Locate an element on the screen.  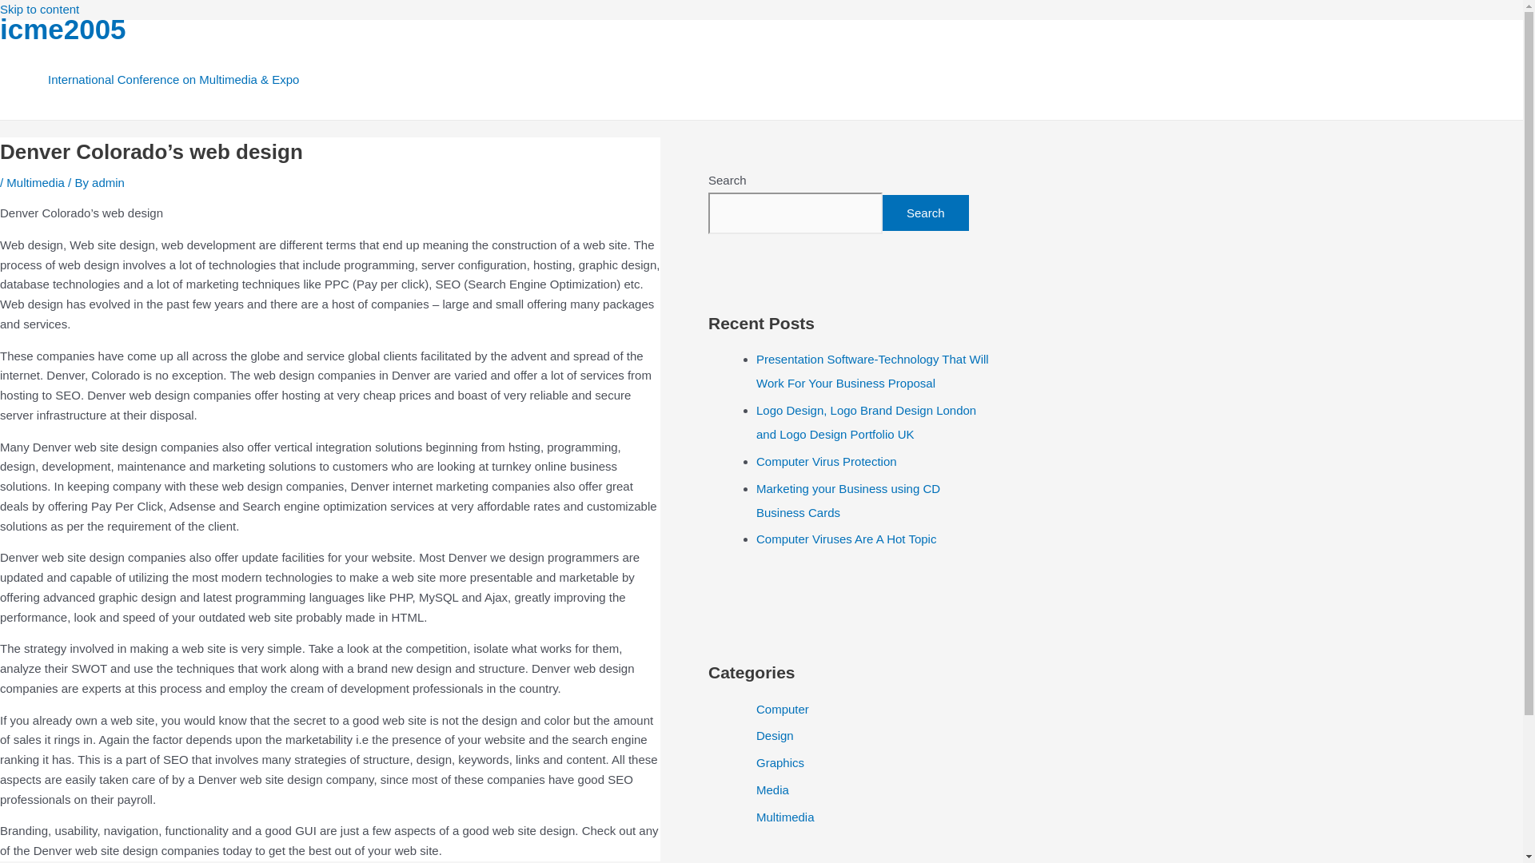
Multimedia is located at coordinates (35, 182).